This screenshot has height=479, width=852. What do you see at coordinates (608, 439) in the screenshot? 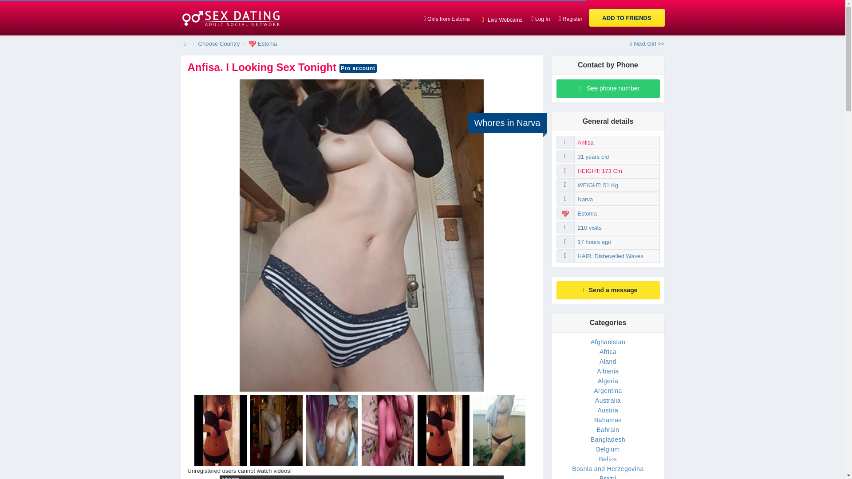
I see `Bangladesh` at bounding box center [608, 439].